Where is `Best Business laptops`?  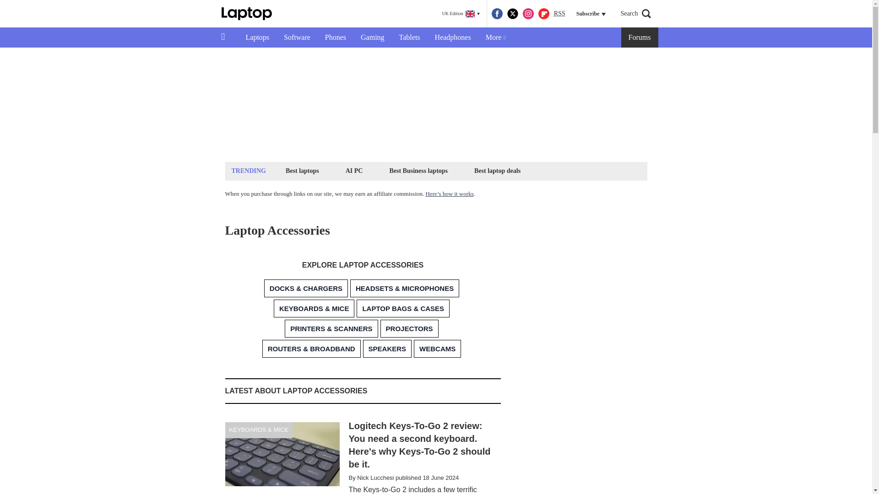 Best Business laptops is located at coordinates (418, 170).